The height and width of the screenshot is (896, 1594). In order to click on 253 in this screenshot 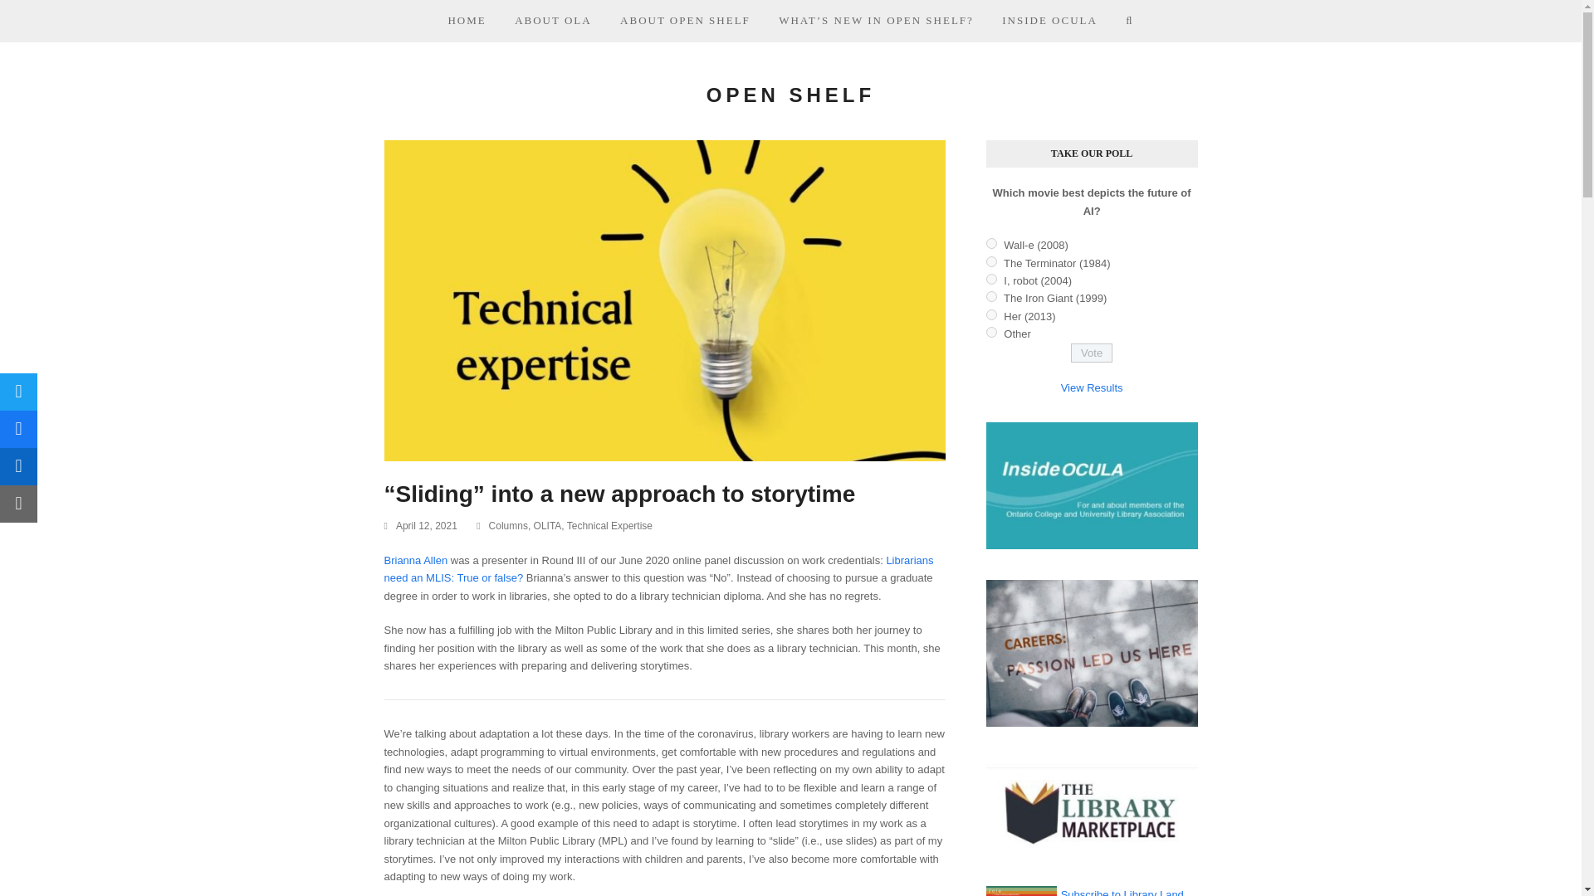, I will do `click(991, 261)`.